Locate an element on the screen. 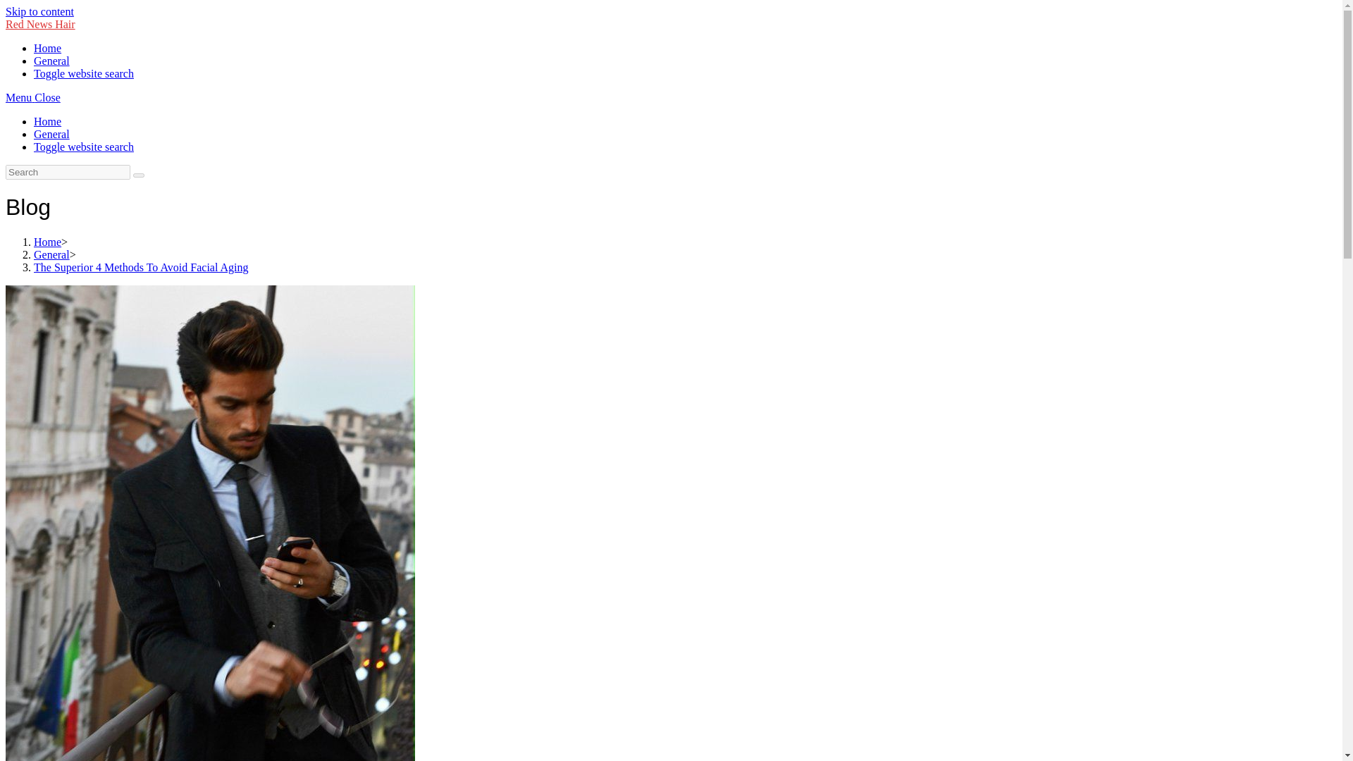 The image size is (1353, 761). Red News Hair is located at coordinates (40, 24).